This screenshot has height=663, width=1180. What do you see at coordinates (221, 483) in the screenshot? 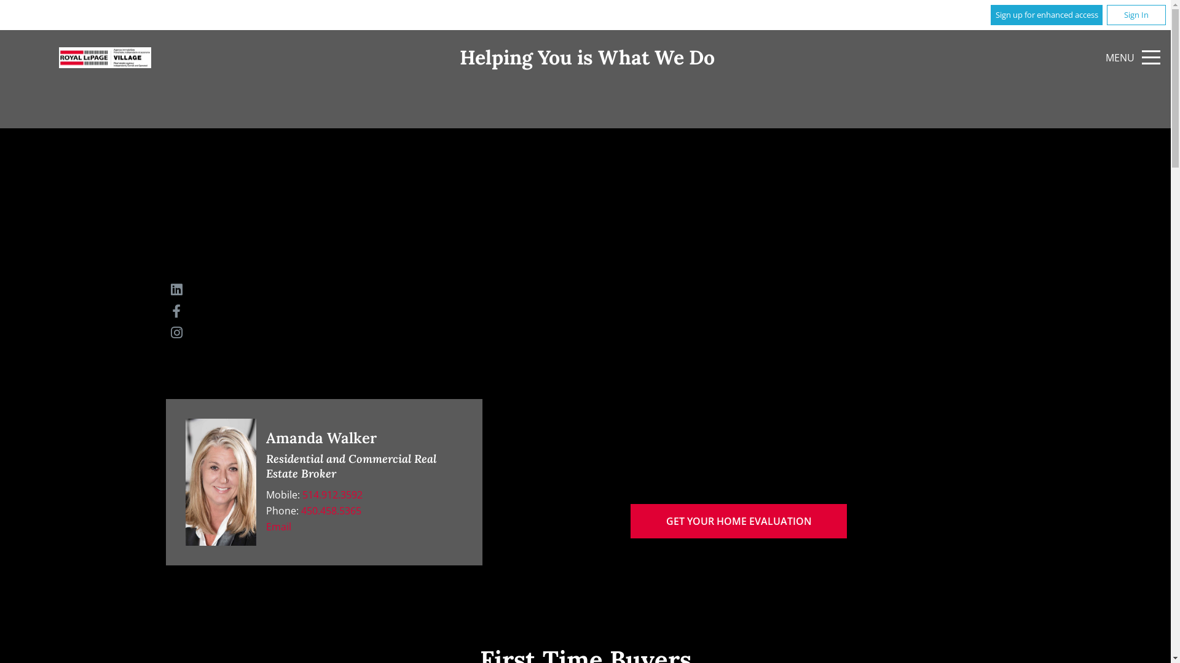
I see `Amanda Walker` at bounding box center [221, 483].